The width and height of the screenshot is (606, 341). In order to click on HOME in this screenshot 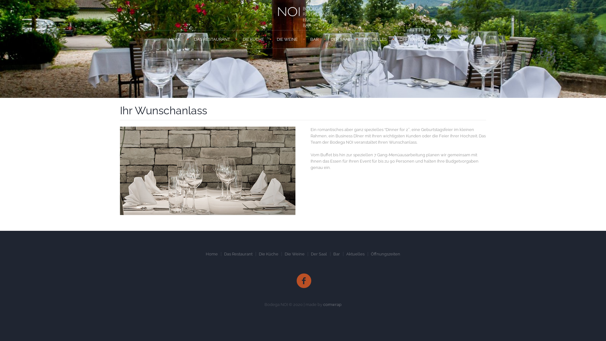, I will do `click(175, 39)`.